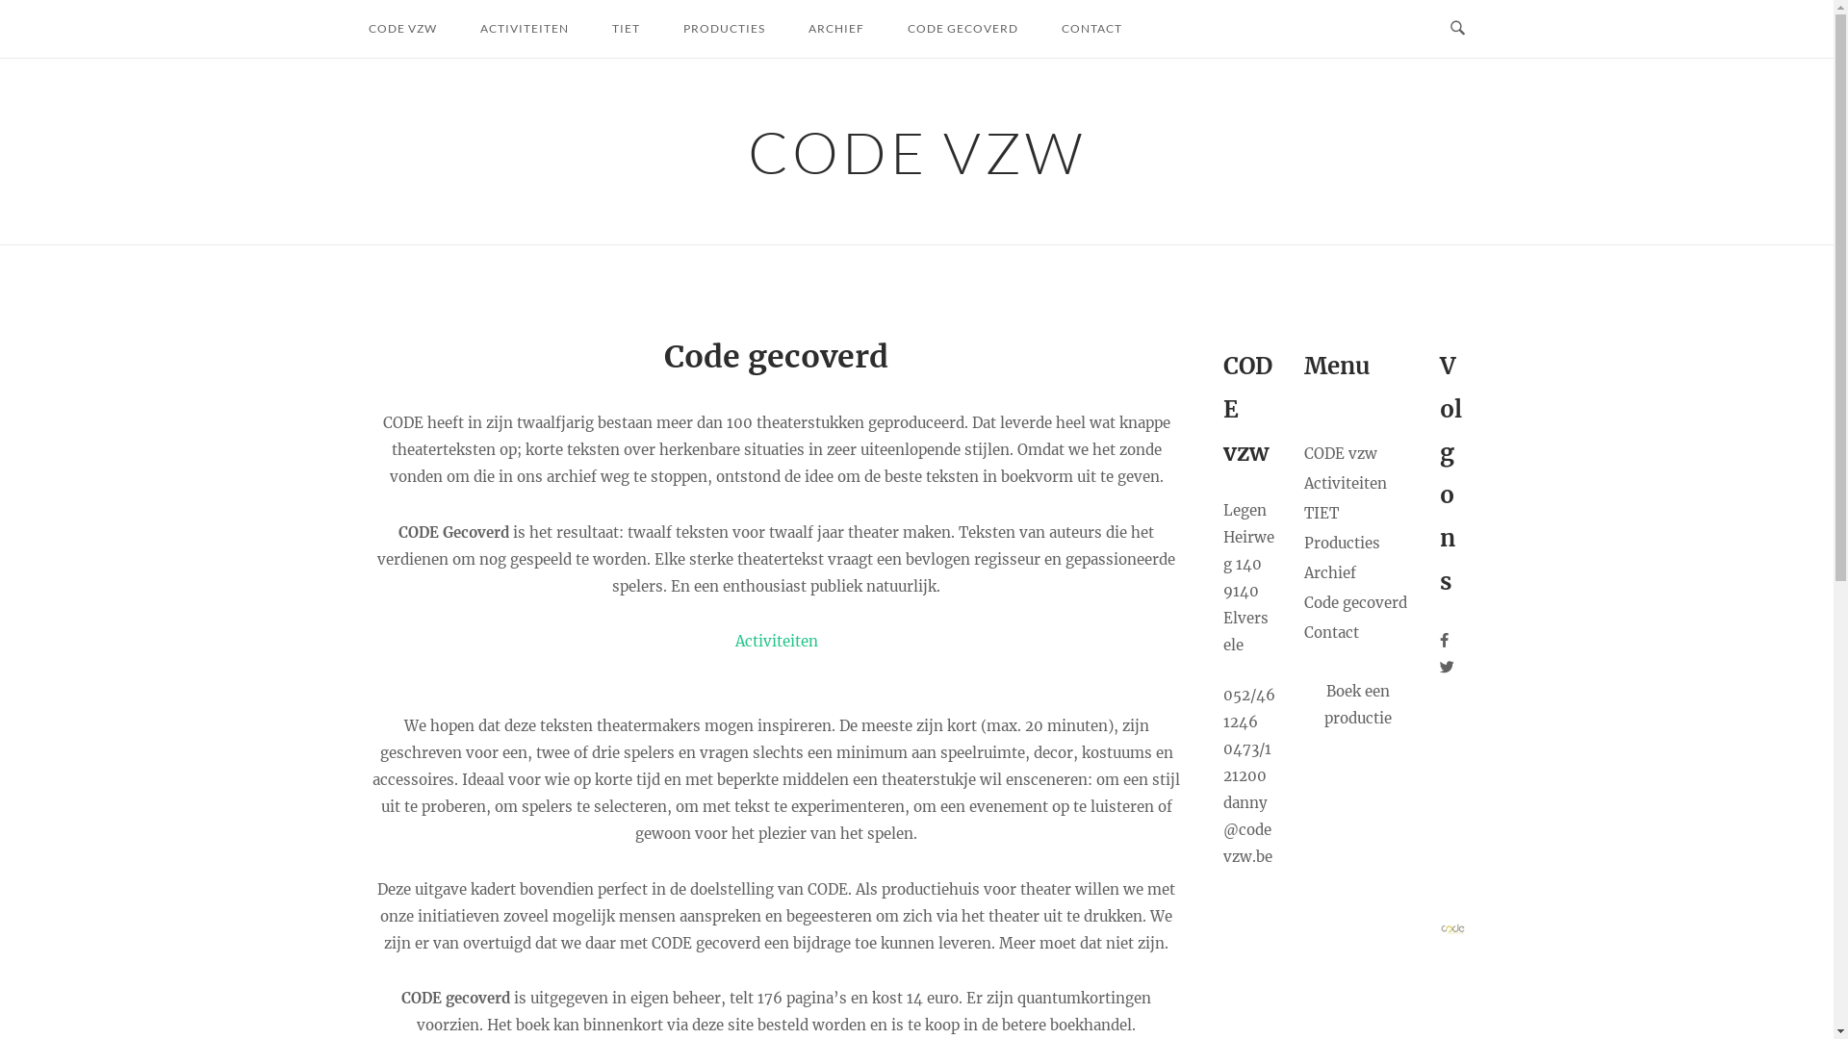 Image resolution: width=1848 pixels, height=1039 pixels. What do you see at coordinates (1330, 573) in the screenshot?
I see `Archief` at bounding box center [1330, 573].